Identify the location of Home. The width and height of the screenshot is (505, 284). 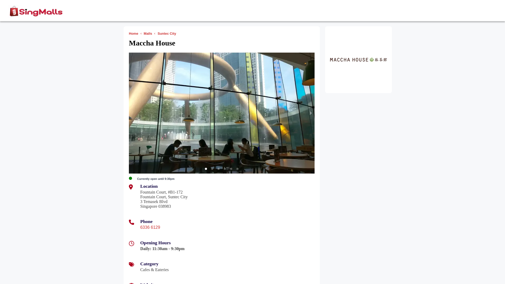
(134, 33).